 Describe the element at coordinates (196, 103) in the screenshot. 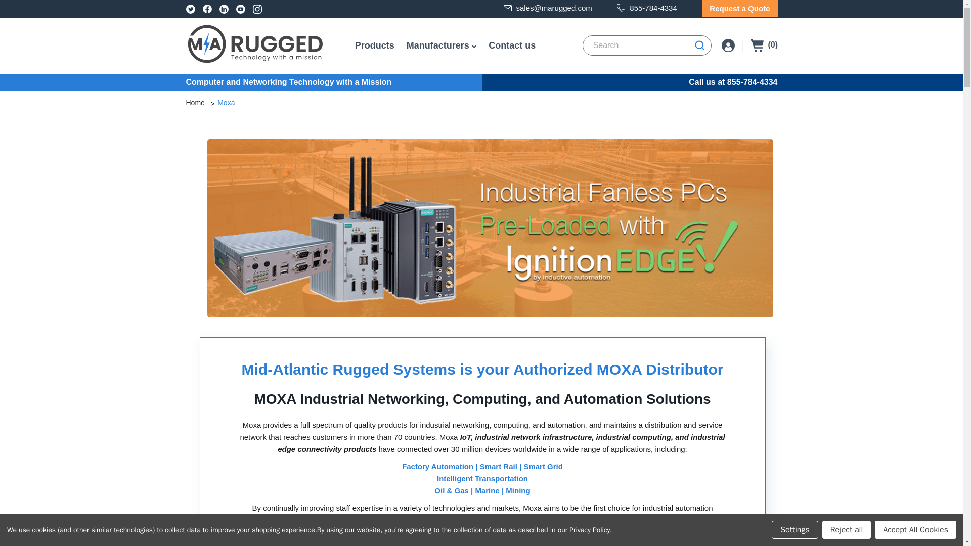

I see `Home` at that location.